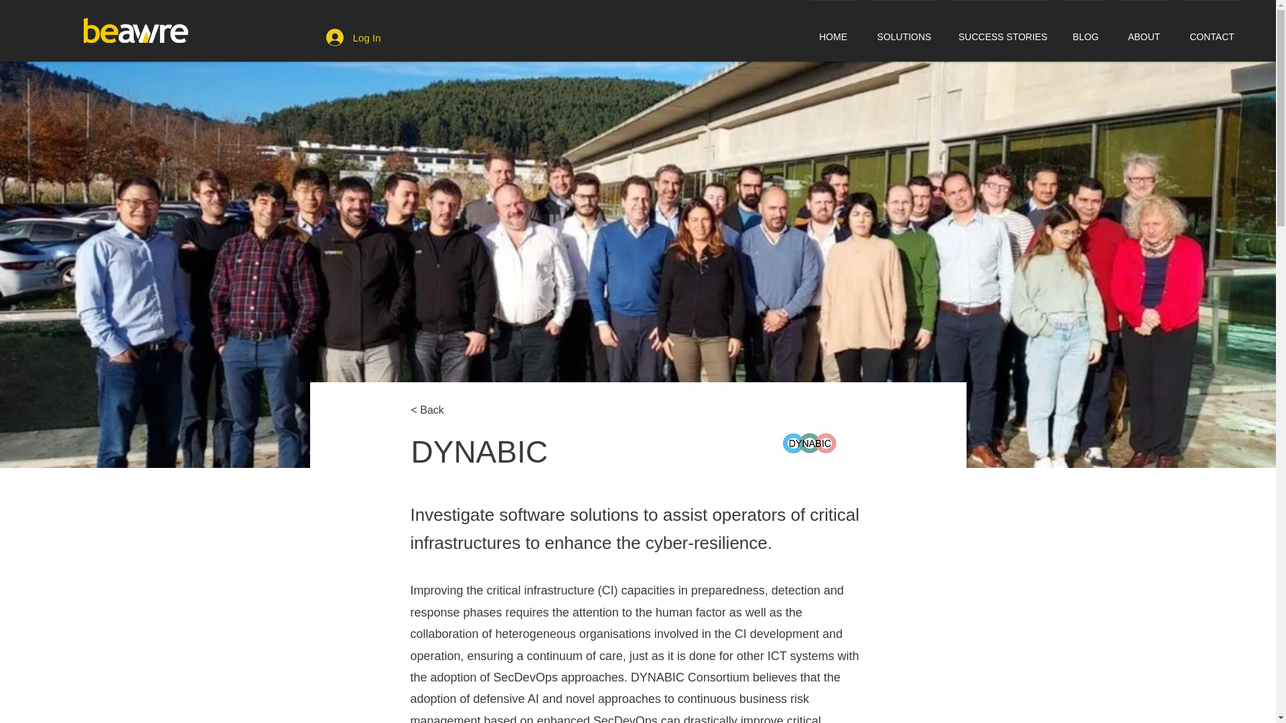 The height and width of the screenshot is (723, 1286). I want to click on BLOG, so click(1086, 31).